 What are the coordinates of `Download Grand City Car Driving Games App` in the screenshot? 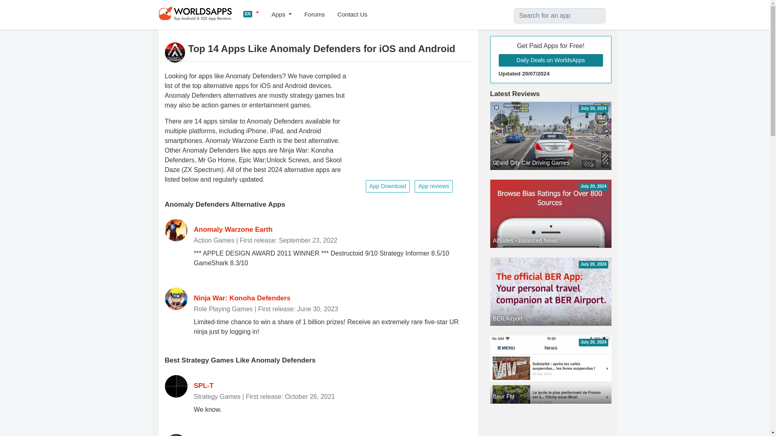 It's located at (550, 136).